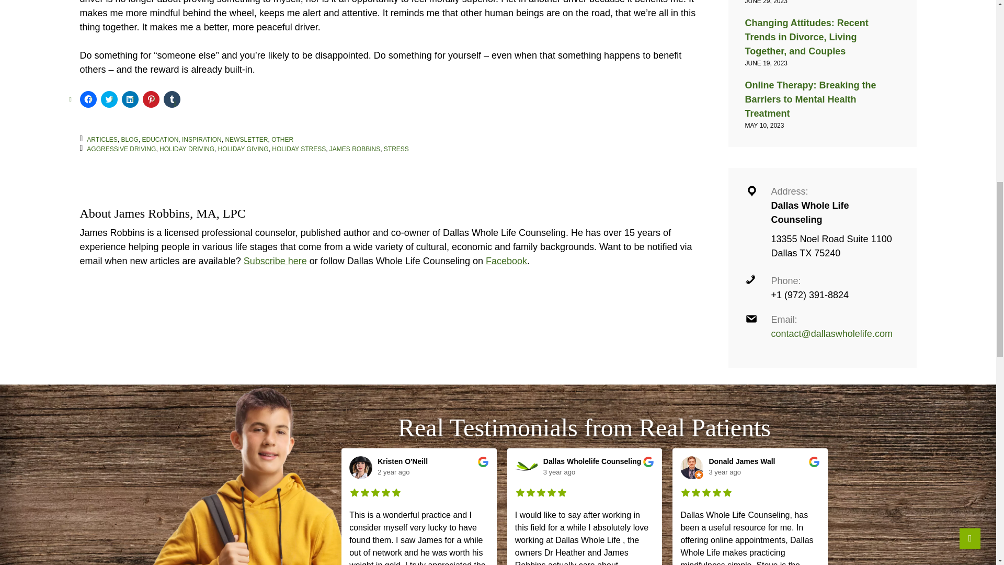 This screenshot has height=565, width=1004. What do you see at coordinates (151, 99) in the screenshot?
I see `Click to share on Pinterest` at bounding box center [151, 99].